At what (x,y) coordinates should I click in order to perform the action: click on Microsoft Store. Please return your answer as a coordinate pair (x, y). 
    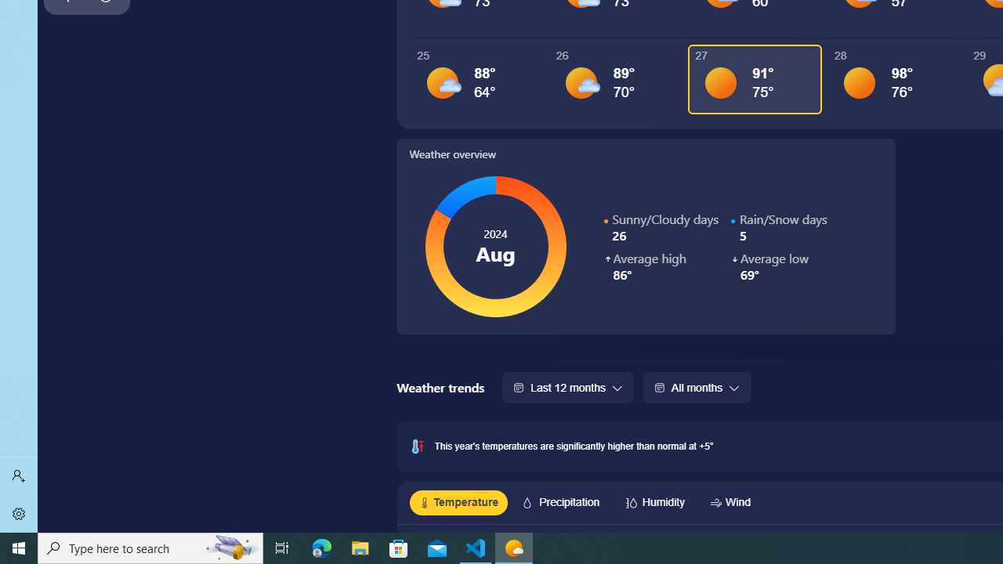
    Looking at the image, I should click on (399, 548).